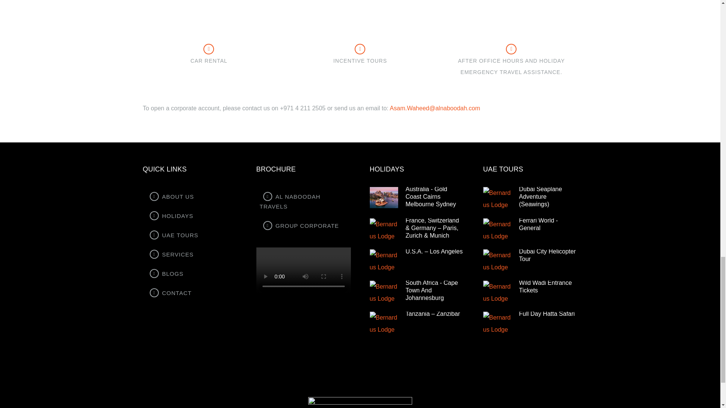 The height and width of the screenshot is (408, 726). Describe the element at coordinates (209, 7) in the screenshot. I see `ACCOUNT MANAGEMENT` at that location.